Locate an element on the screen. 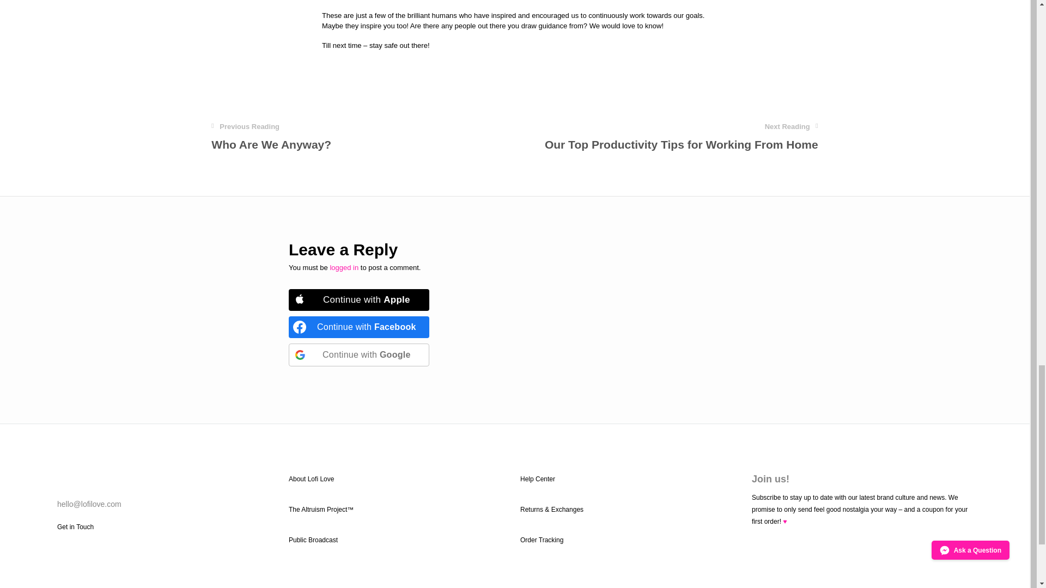 Image resolution: width=1046 pixels, height=588 pixels. About Lofi Love is located at coordinates (313, 540).